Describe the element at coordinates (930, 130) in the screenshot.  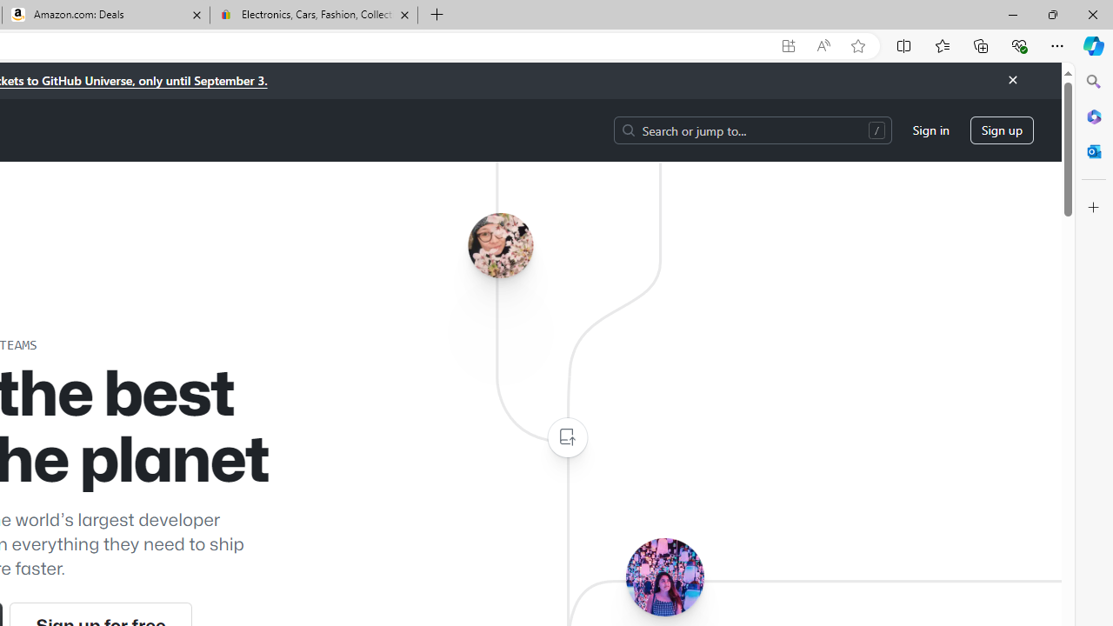
I see `Sign in` at that location.